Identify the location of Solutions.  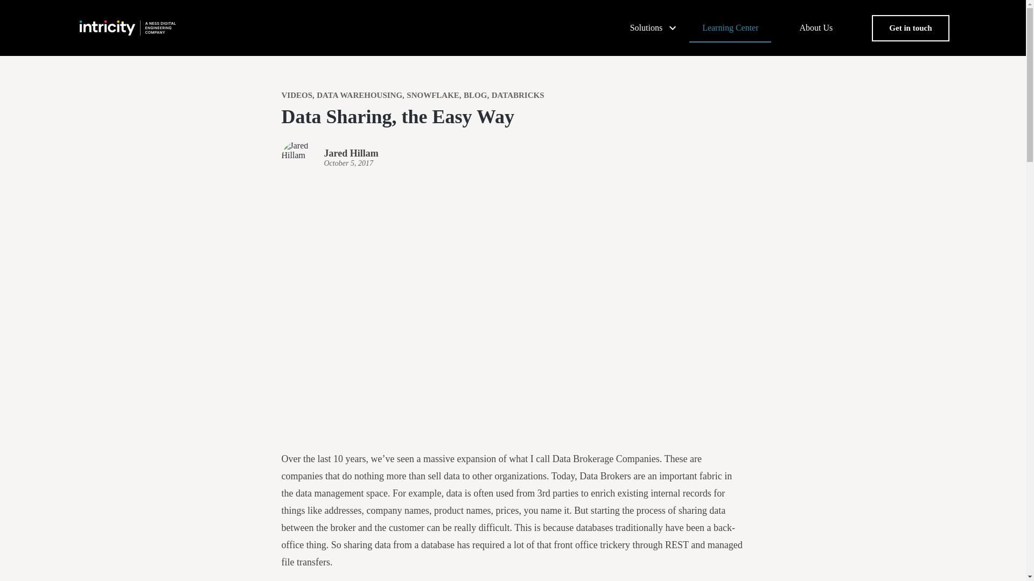
(645, 28).